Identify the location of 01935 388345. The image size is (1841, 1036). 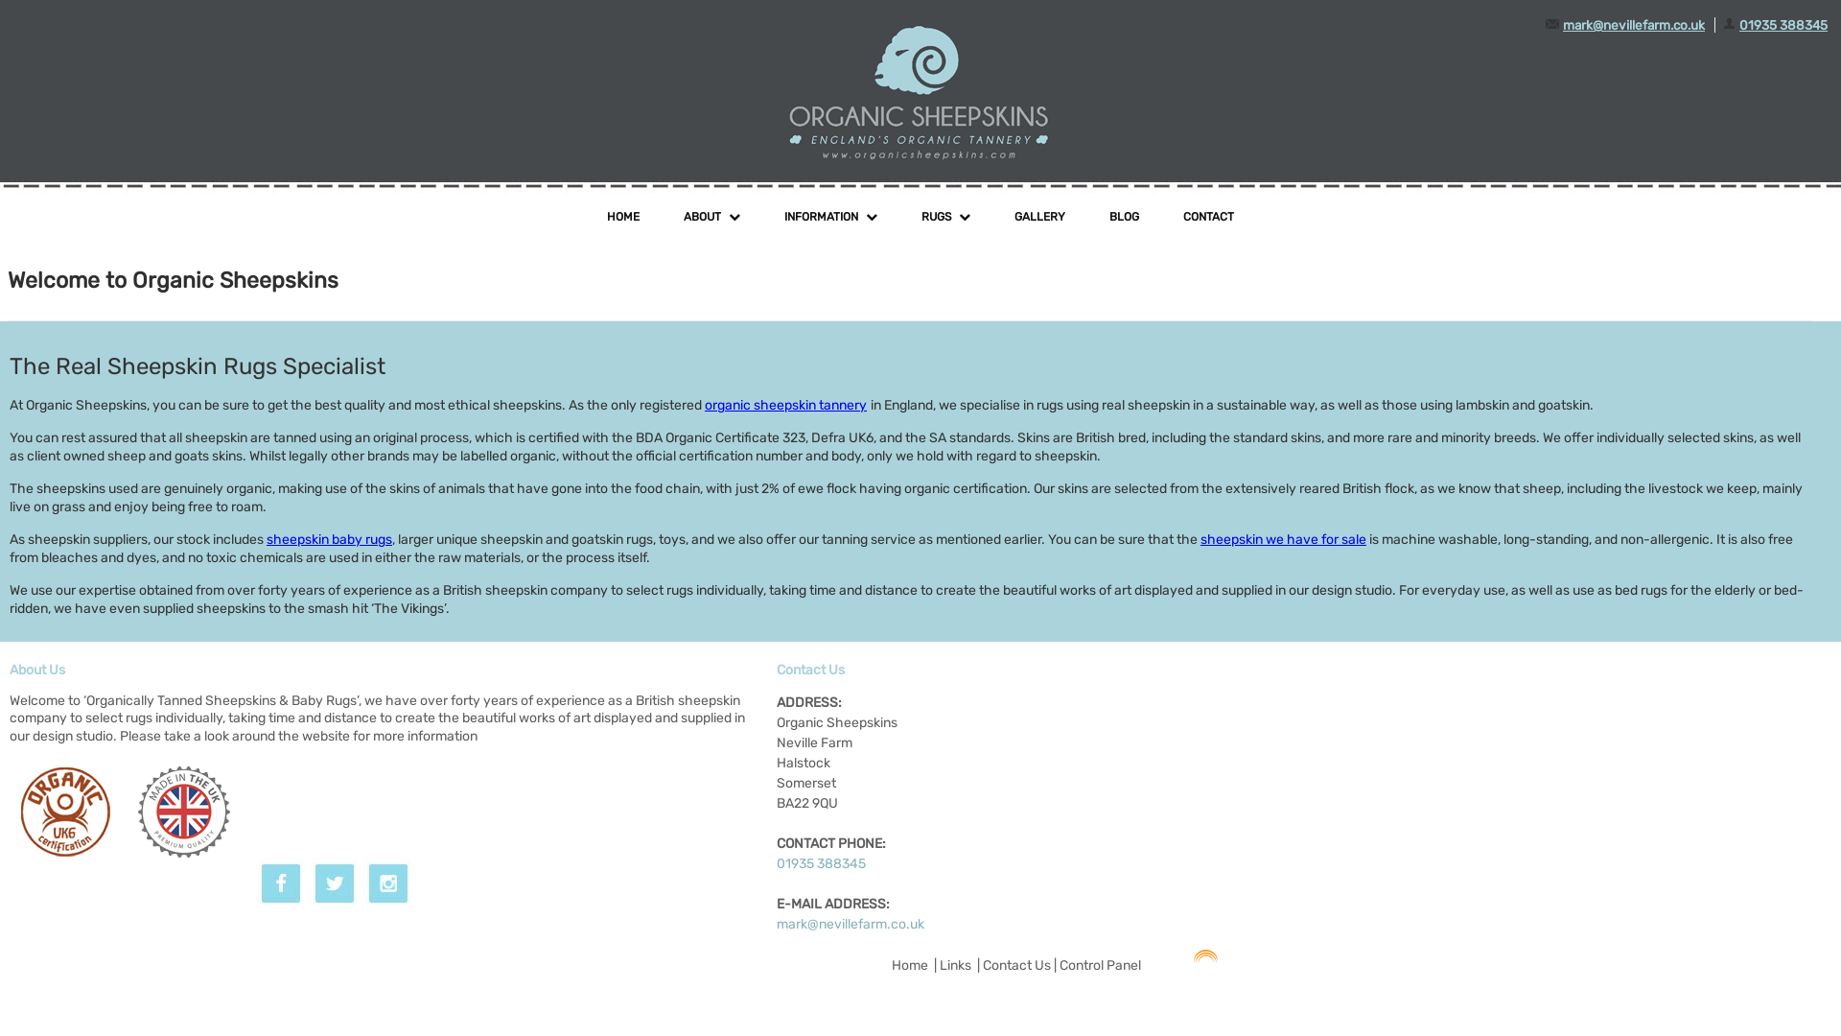
(821, 863).